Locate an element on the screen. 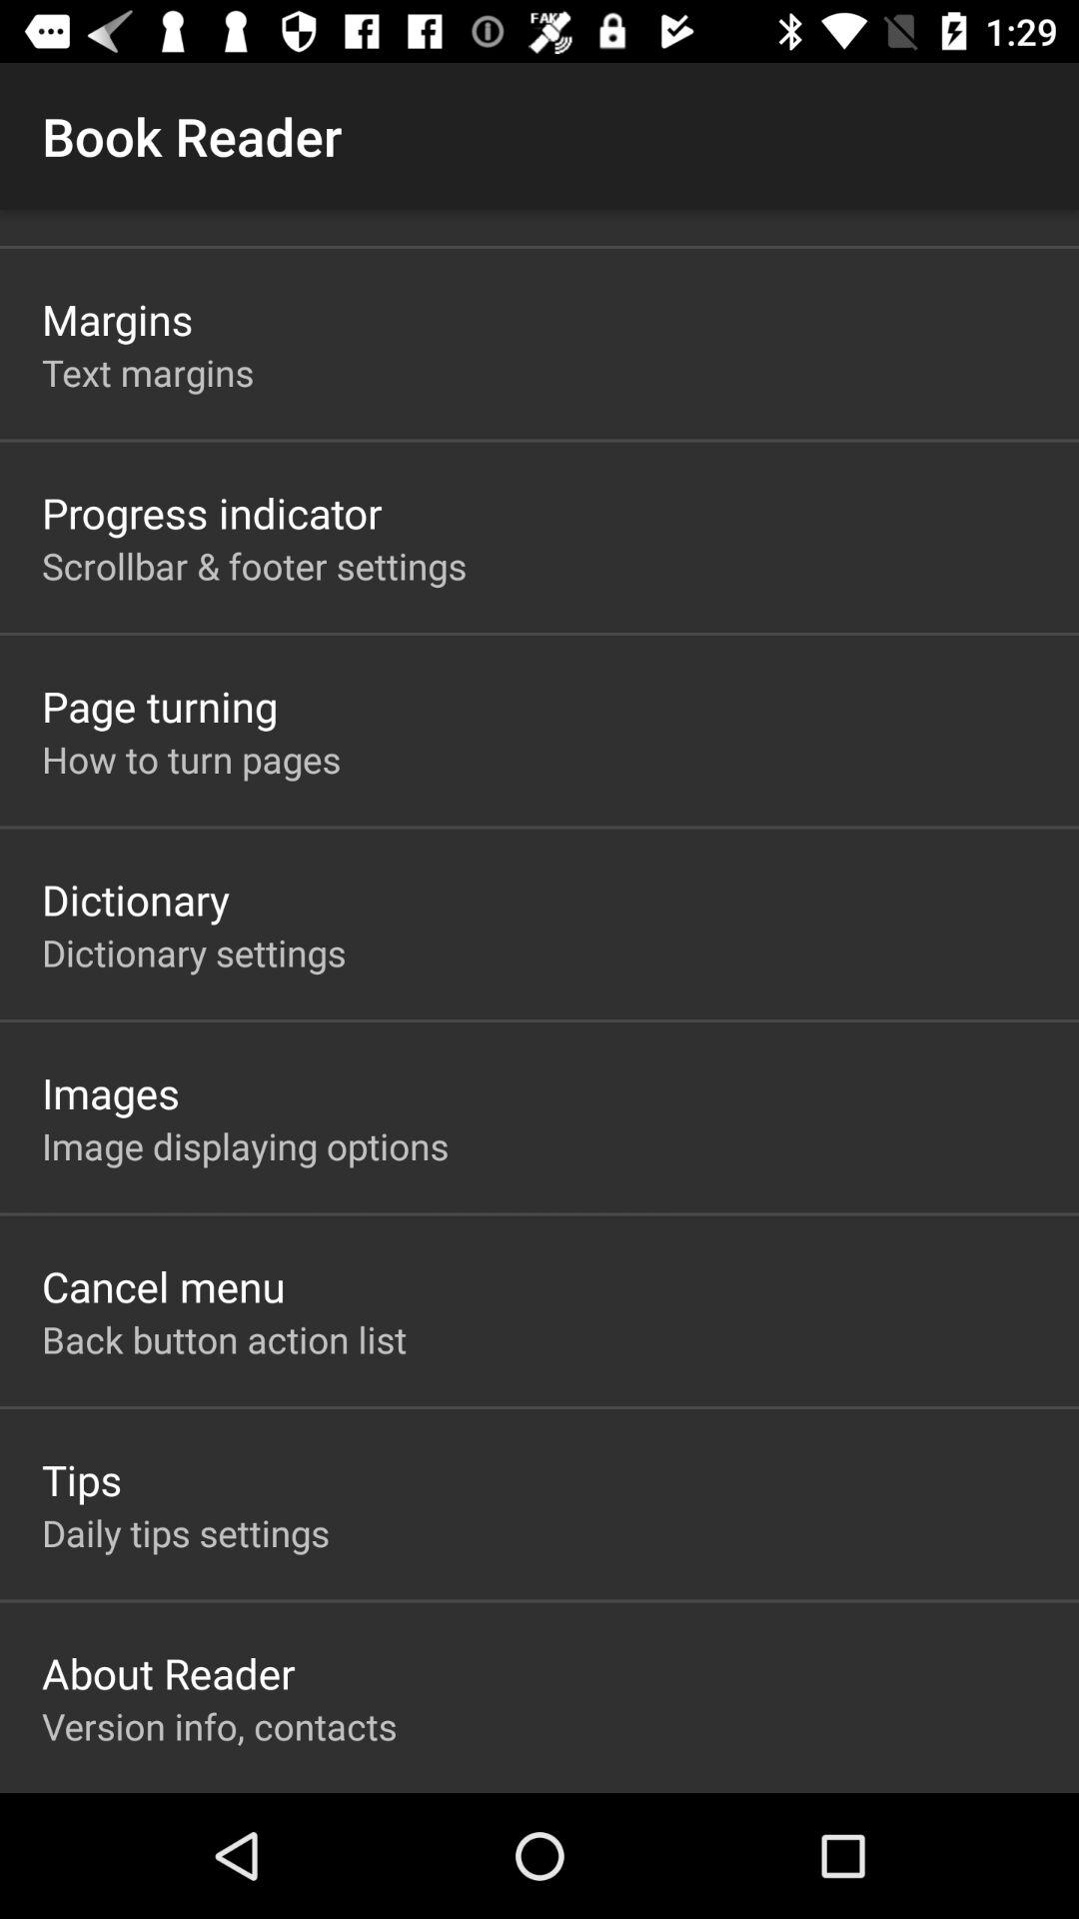  turn off dictionary settings item is located at coordinates (194, 952).